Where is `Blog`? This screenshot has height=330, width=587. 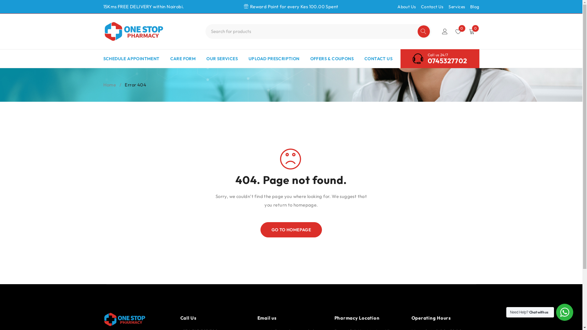 Blog is located at coordinates (475, 7).